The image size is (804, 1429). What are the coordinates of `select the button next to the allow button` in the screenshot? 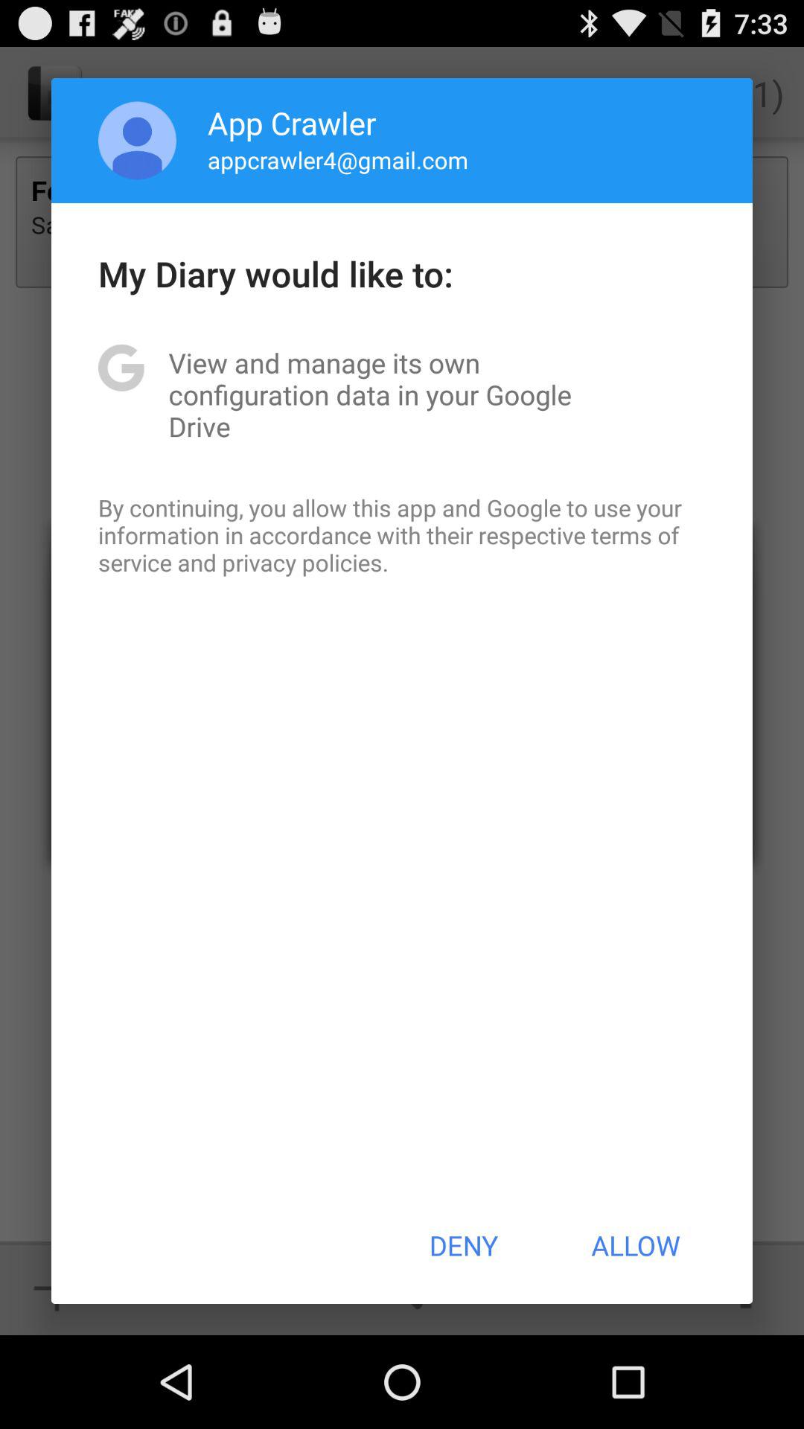 It's located at (463, 1245).